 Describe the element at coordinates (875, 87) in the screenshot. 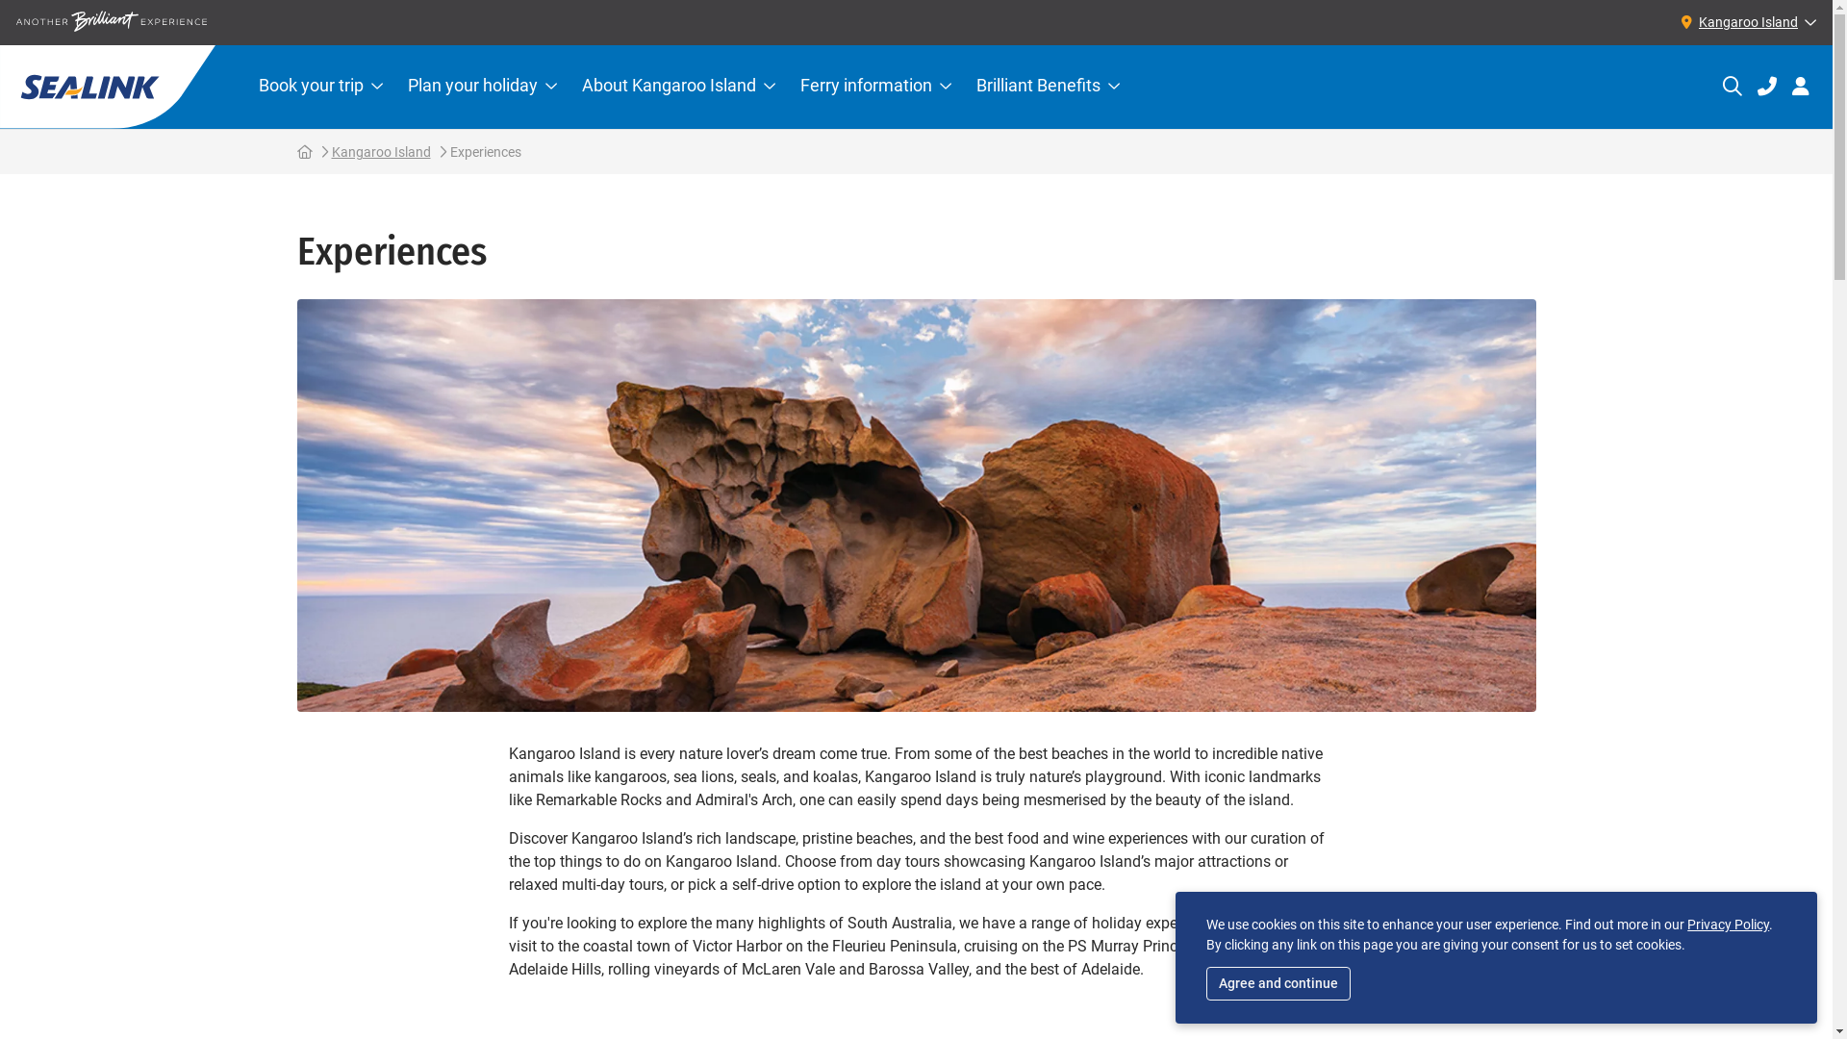

I see `Ferry information` at that location.